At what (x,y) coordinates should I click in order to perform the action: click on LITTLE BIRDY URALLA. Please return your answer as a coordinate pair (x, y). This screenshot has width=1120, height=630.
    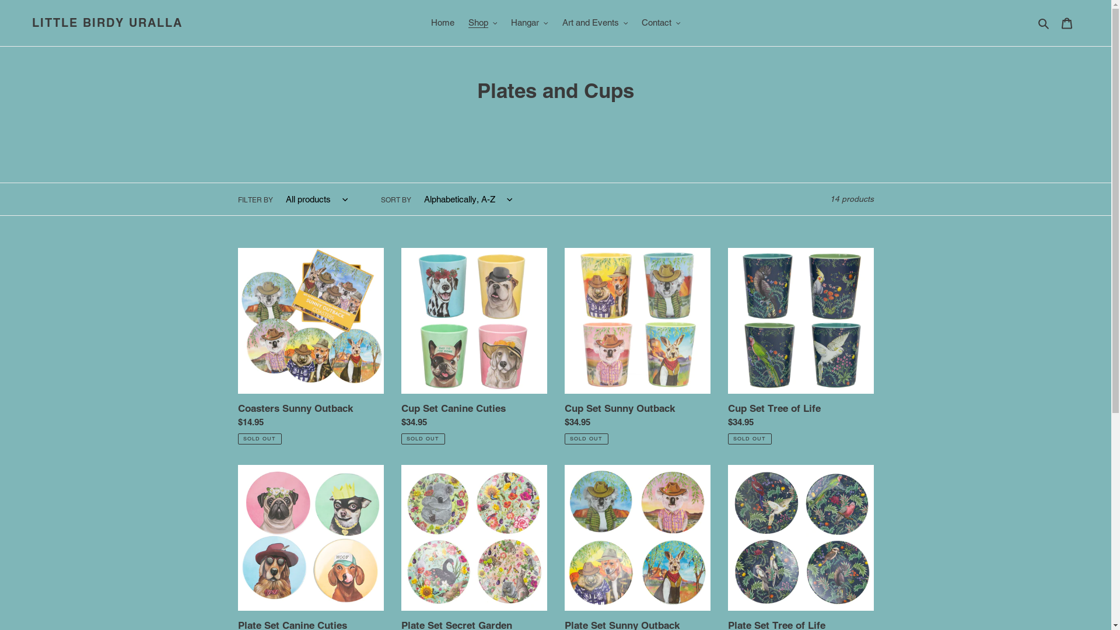
    Looking at the image, I should click on (107, 23).